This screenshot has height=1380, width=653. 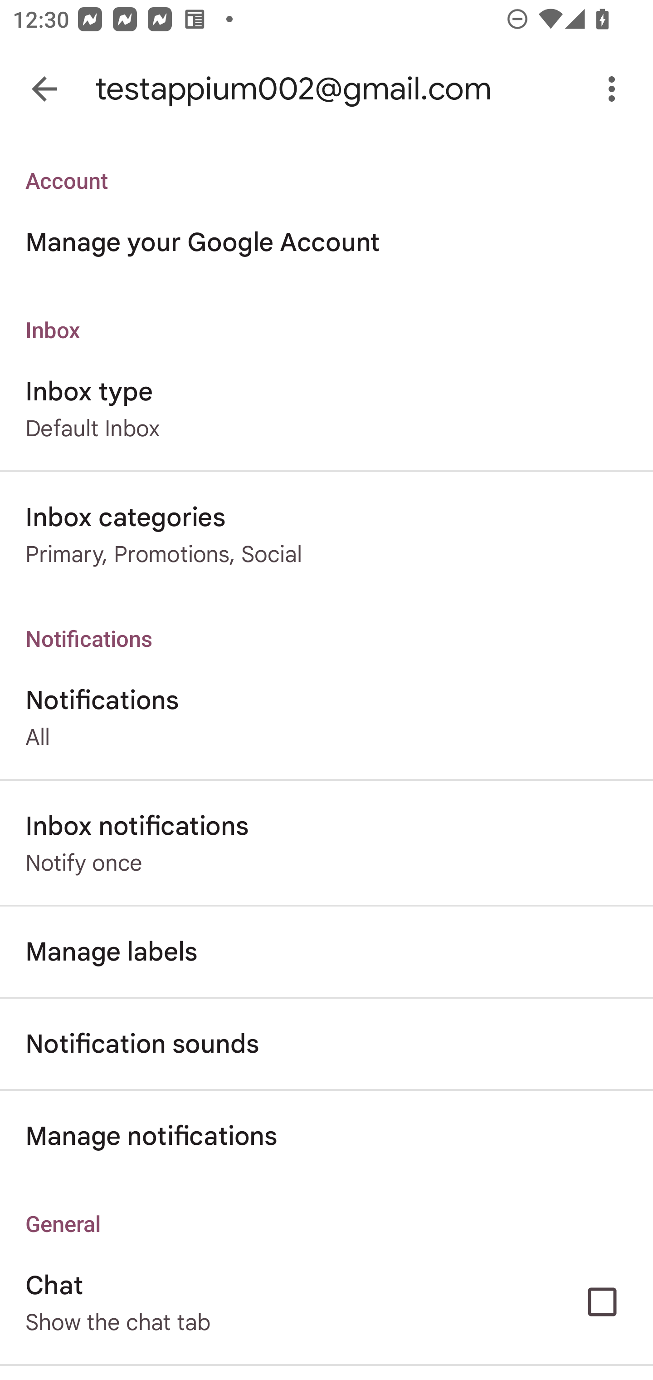 What do you see at coordinates (326, 534) in the screenshot?
I see `Inbox categories Primary, Promotions, Social` at bounding box center [326, 534].